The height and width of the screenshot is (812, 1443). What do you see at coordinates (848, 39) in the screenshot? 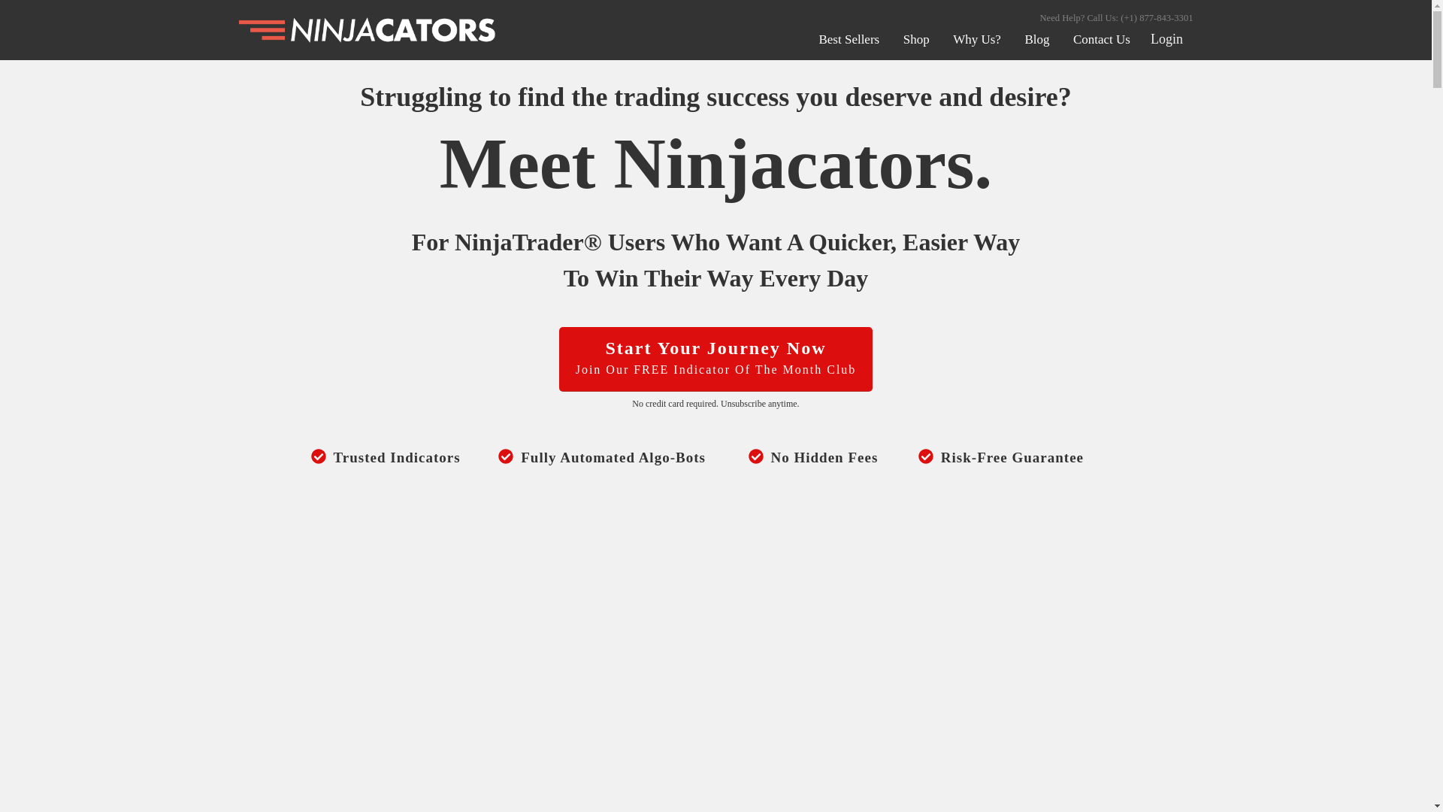
I see `Best Sellers` at bounding box center [848, 39].